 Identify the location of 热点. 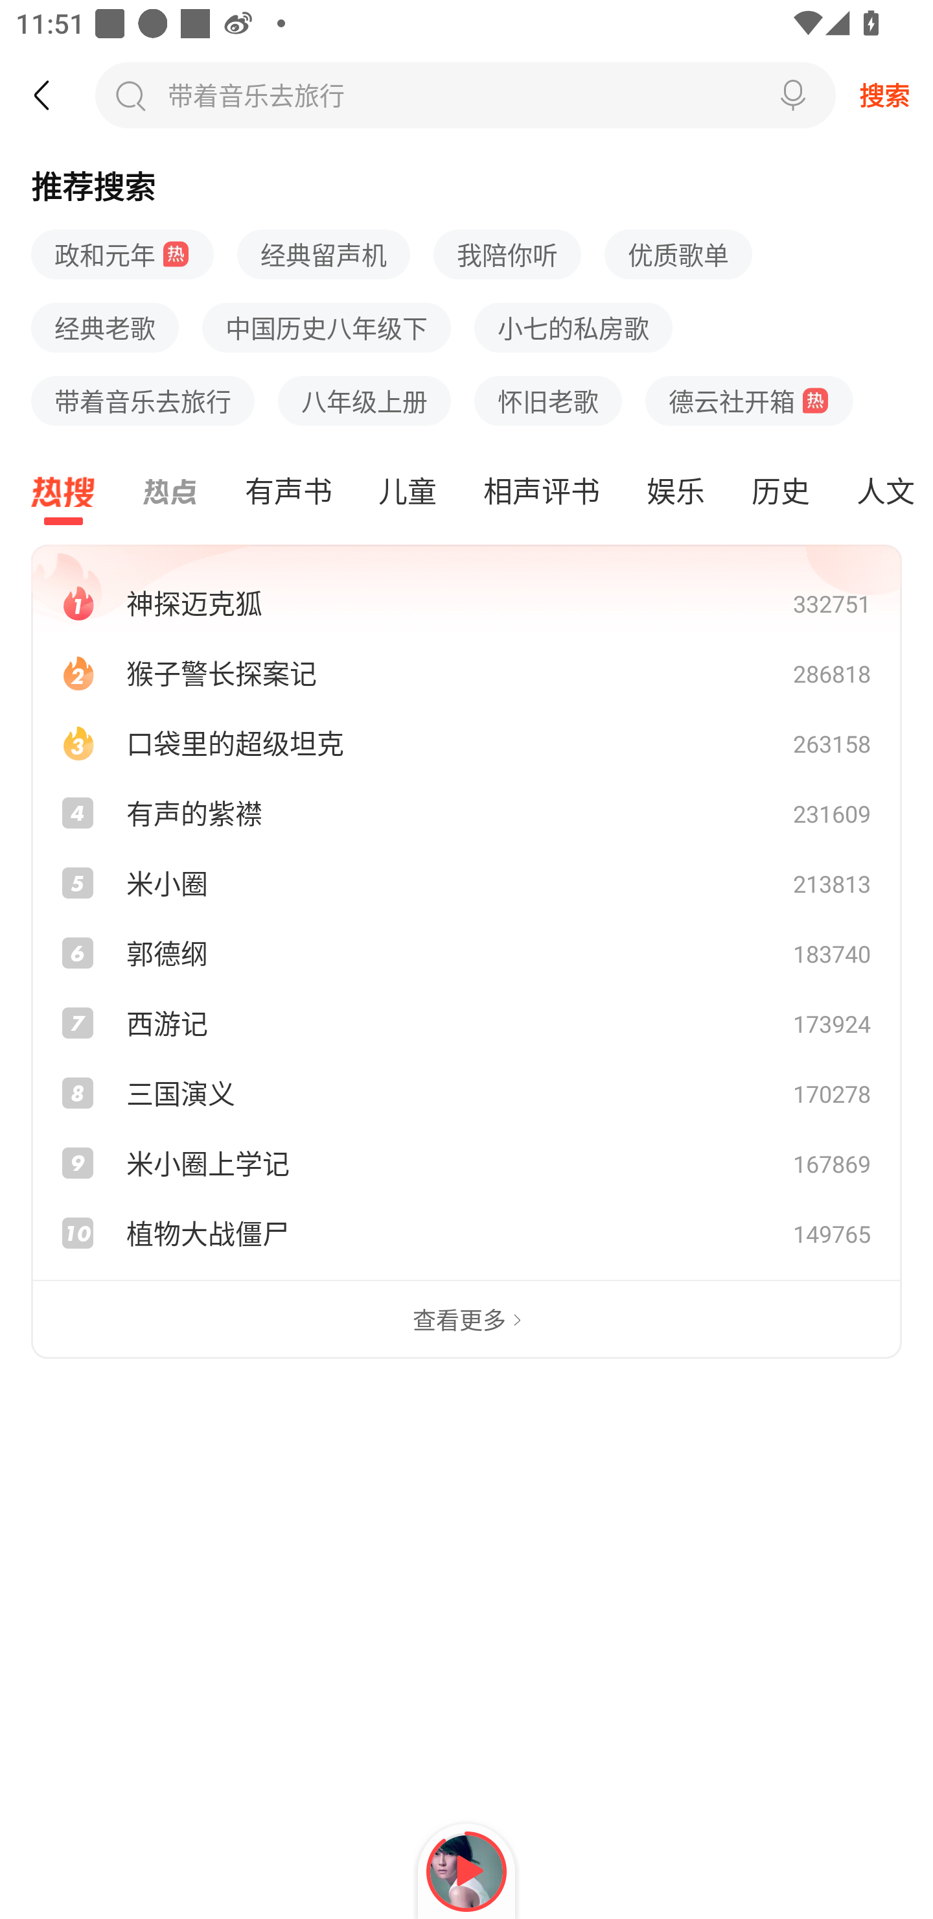
(170, 491).